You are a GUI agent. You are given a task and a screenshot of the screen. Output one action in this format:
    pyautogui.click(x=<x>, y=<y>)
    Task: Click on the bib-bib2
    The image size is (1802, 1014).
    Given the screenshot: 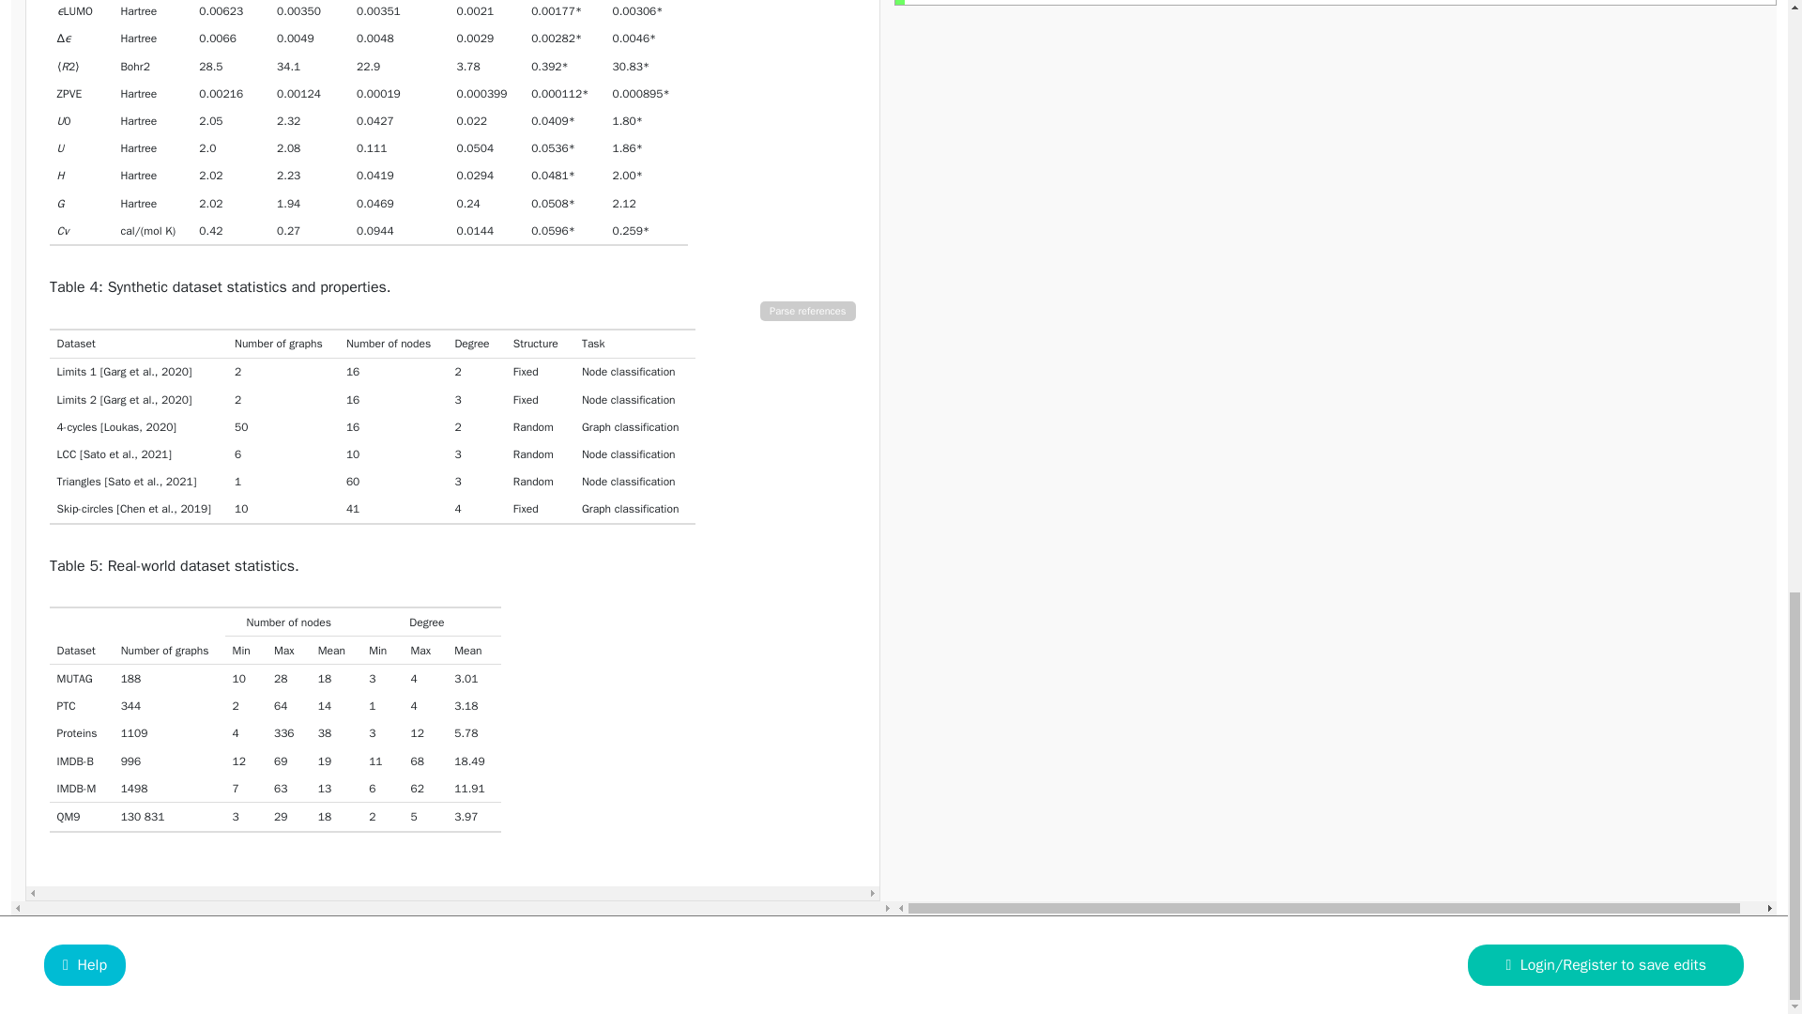 What is the action you would take?
    pyautogui.click(x=175, y=400)
    